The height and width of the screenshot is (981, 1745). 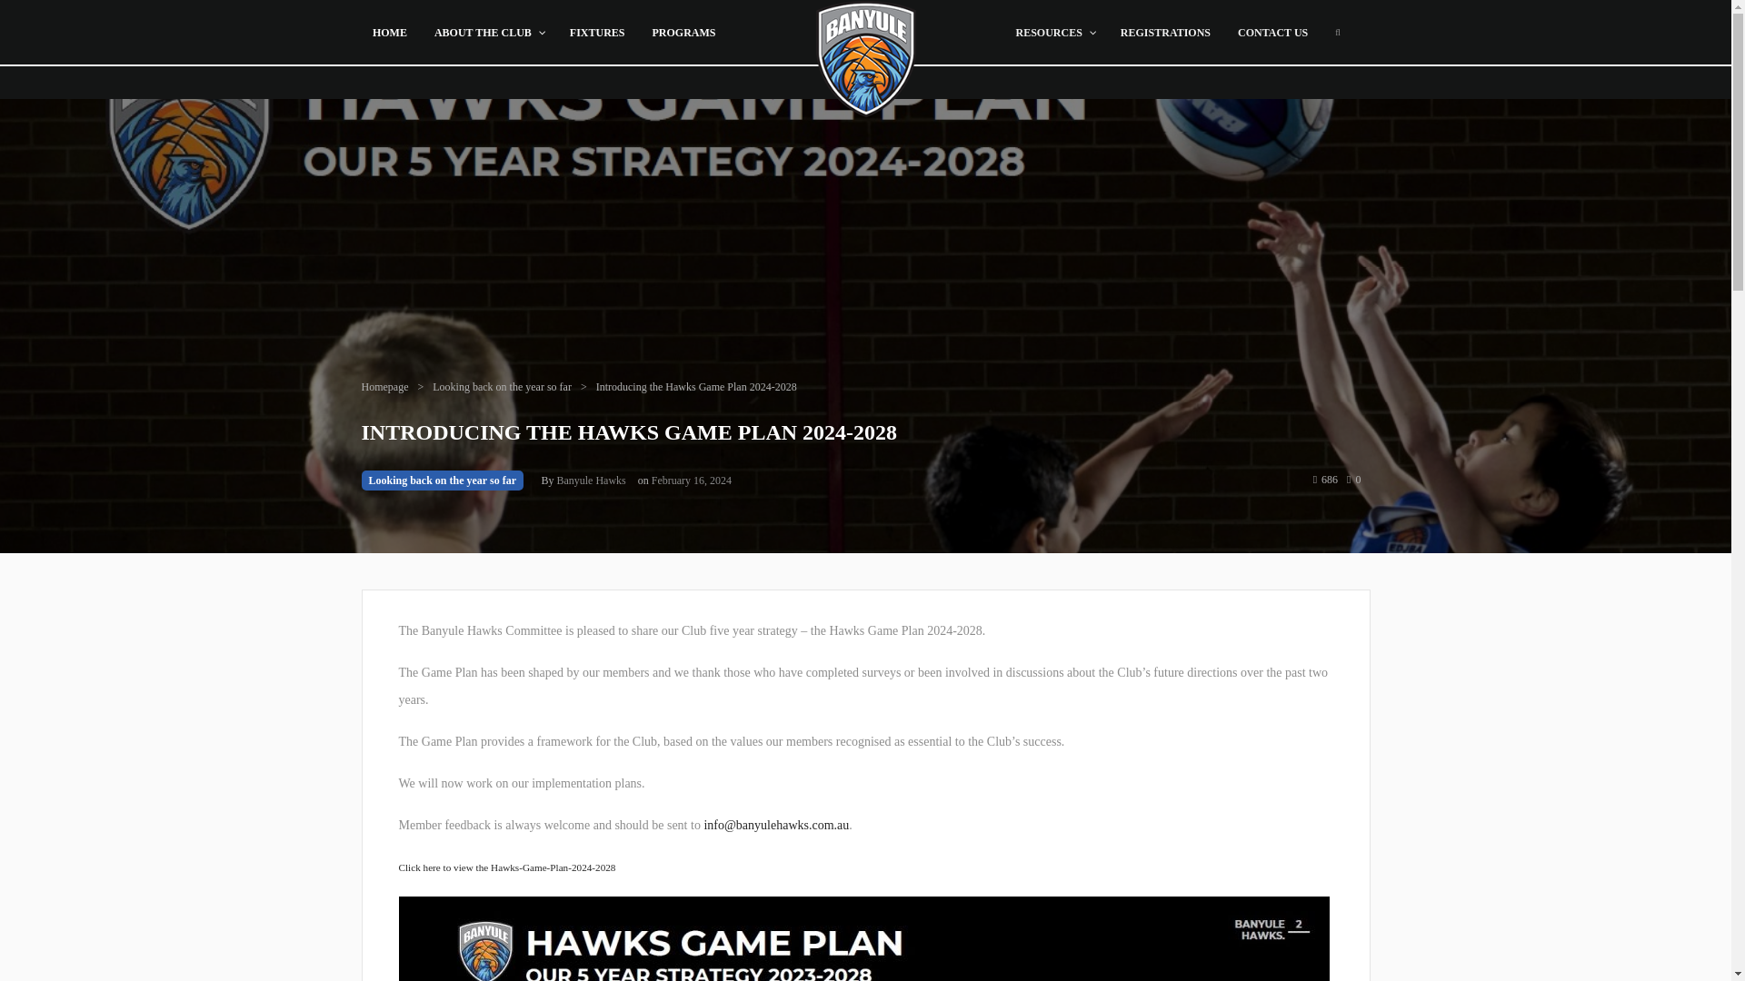 What do you see at coordinates (488, 33) in the screenshot?
I see `ABOUT THE CLUB` at bounding box center [488, 33].